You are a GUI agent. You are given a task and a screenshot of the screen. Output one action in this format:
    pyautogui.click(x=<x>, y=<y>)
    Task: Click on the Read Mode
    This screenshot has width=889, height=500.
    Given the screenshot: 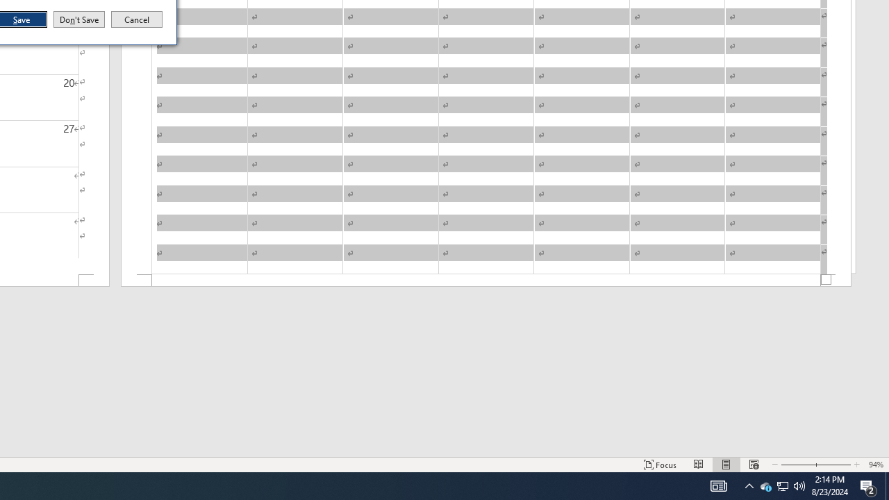 What is the action you would take?
    pyautogui.click(x=699, y=464)
    